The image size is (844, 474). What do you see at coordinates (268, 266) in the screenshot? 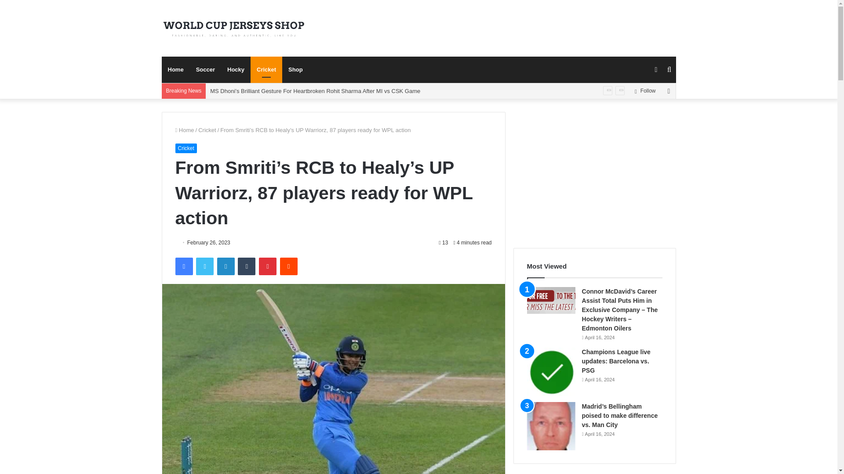
I see `Pinterest` at bounding box center [268, 266].